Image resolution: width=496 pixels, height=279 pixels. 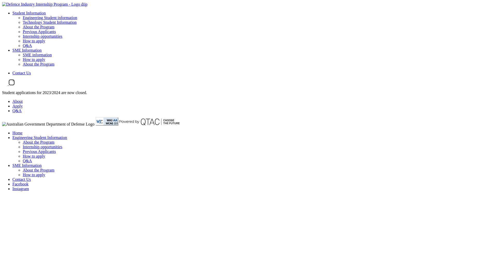 What do you see at coordinates (39, 151) in the screenshot?
I see `Previous Applicants` at bounding box center [39, 151].